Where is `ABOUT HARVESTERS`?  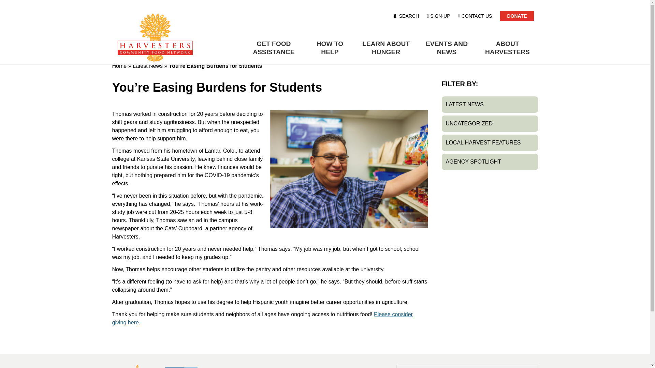
ABOUT HARVESTERS is located at coordinates (508, 48).